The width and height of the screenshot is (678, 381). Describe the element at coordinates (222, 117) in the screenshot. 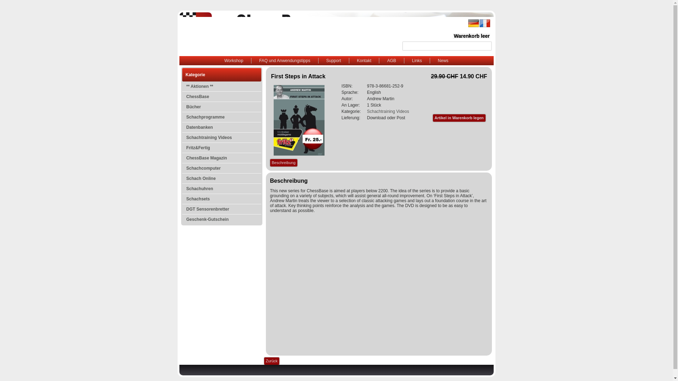

I see `Schachprogramme` at that location.